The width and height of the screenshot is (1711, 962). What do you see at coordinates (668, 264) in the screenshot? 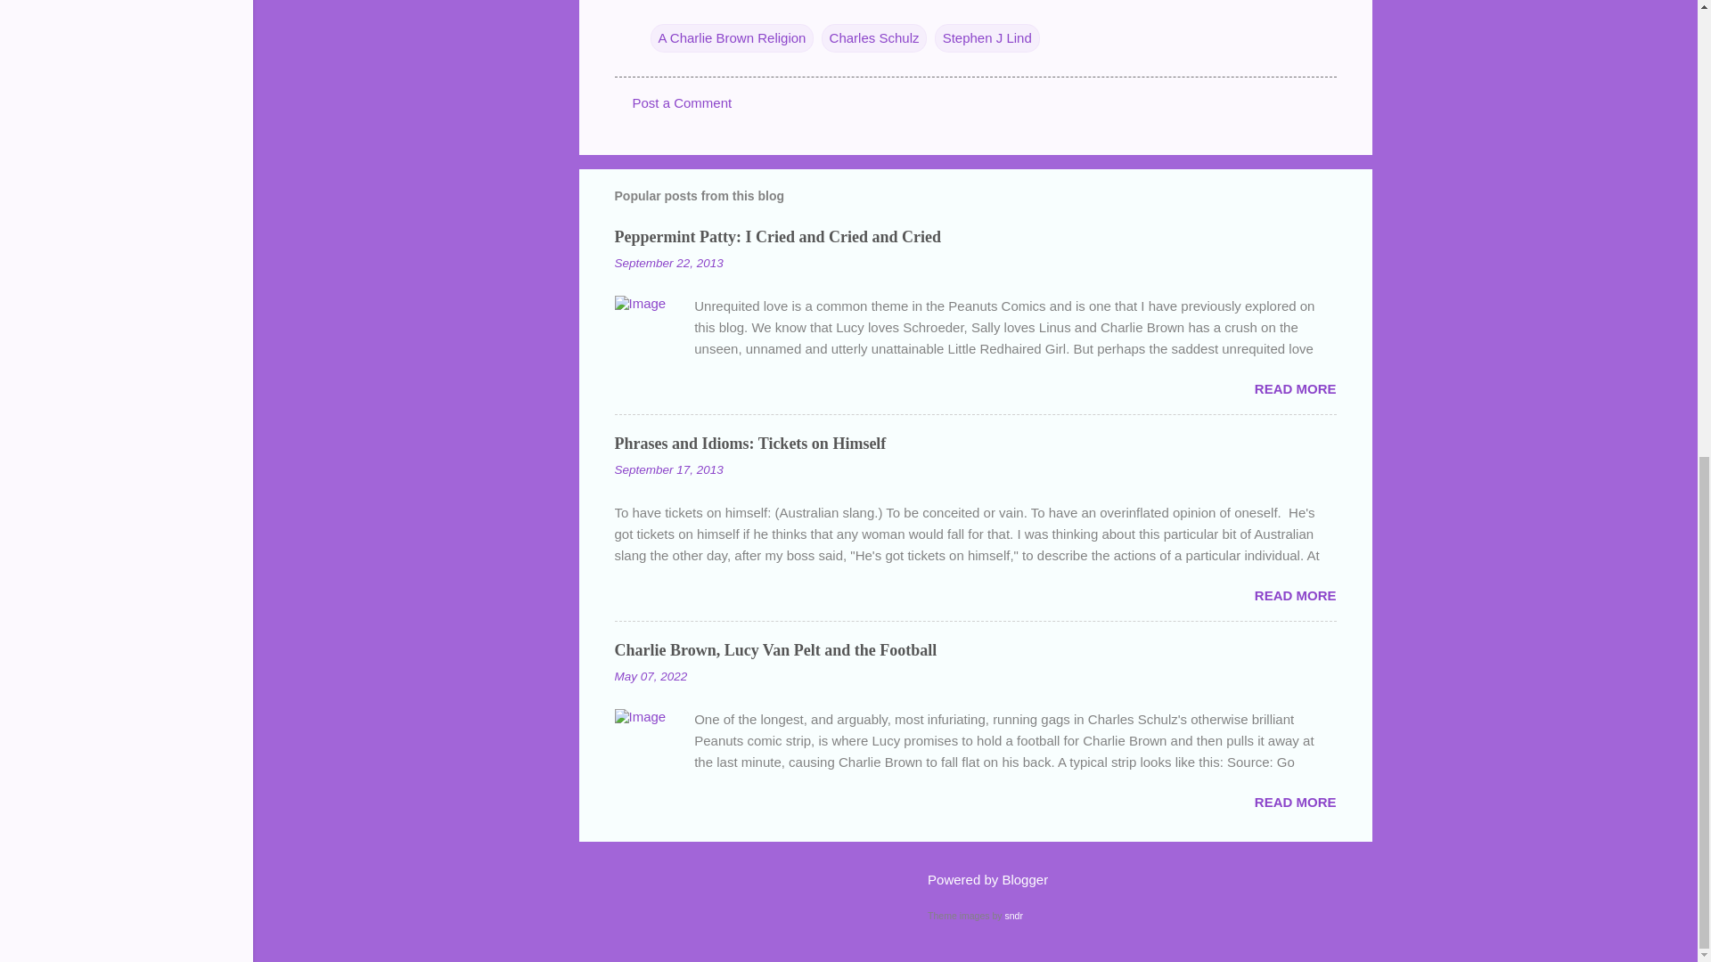
I see `permanent link` at bounding box center [668, 264].